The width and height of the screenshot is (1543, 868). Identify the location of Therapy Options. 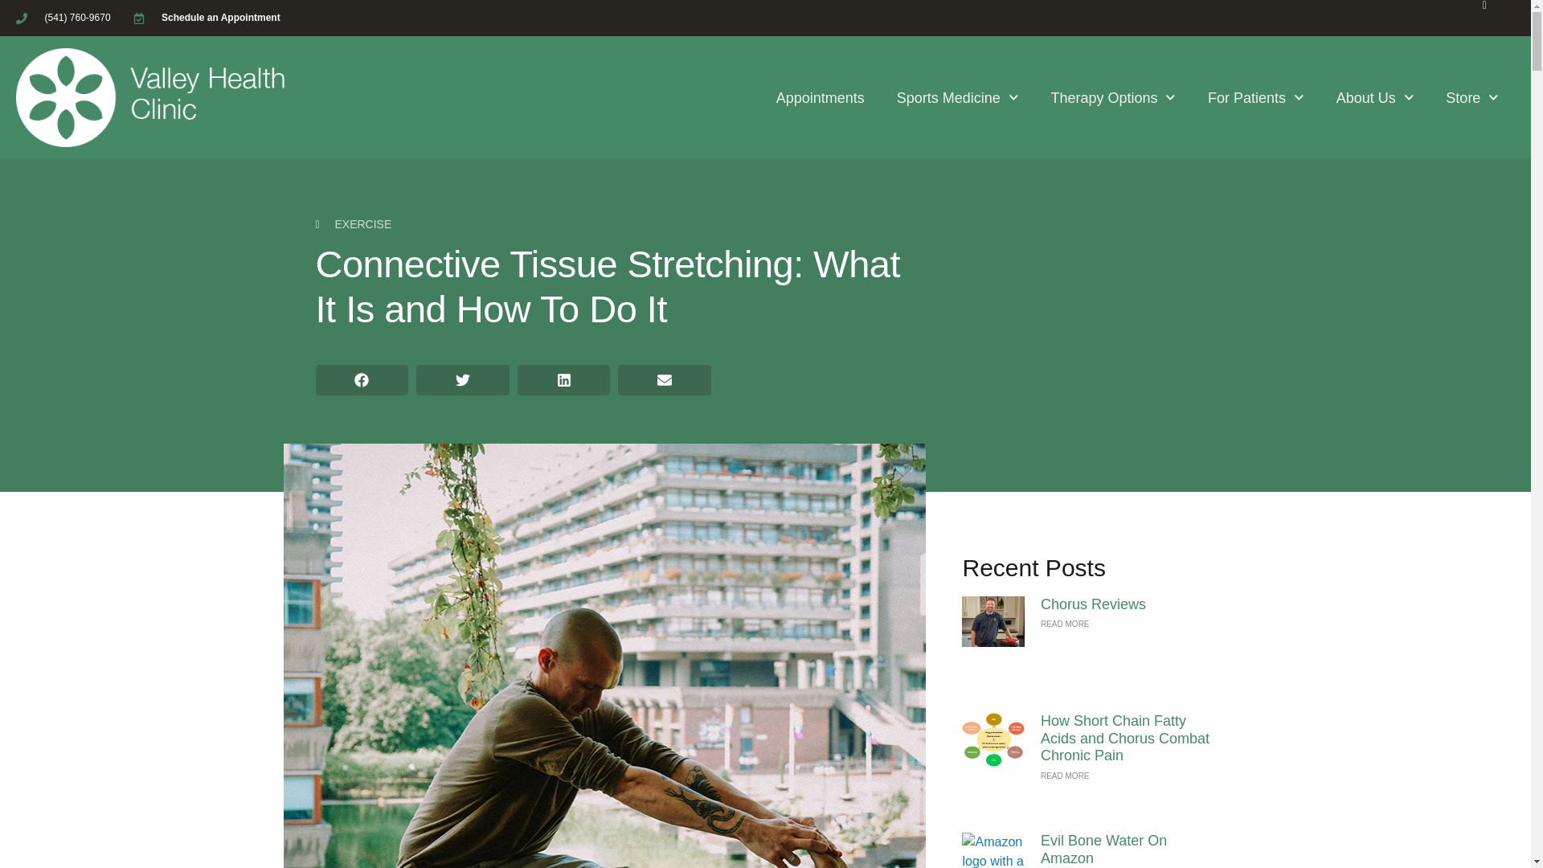
(1112, 98).